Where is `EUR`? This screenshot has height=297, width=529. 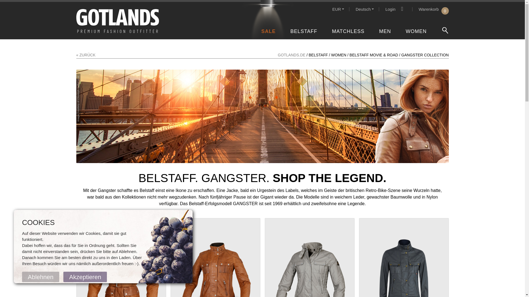
EUR is located at coordinates (268, 31).